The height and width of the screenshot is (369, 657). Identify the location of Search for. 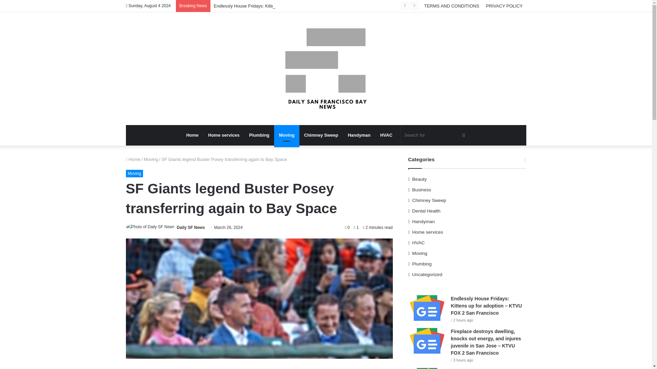
(463, 135).